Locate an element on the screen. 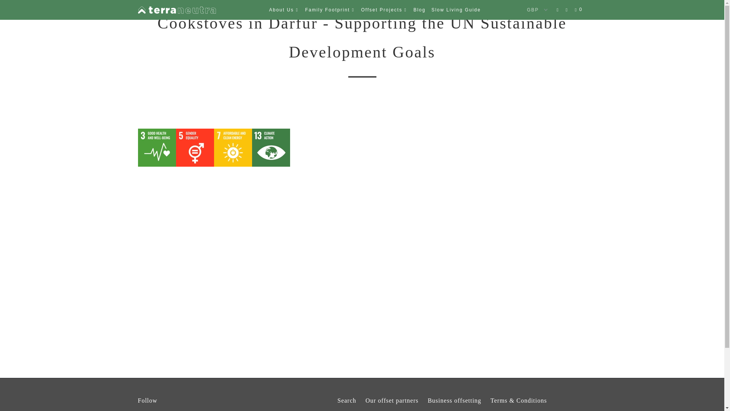  0 is located at coordinates (579, 10).